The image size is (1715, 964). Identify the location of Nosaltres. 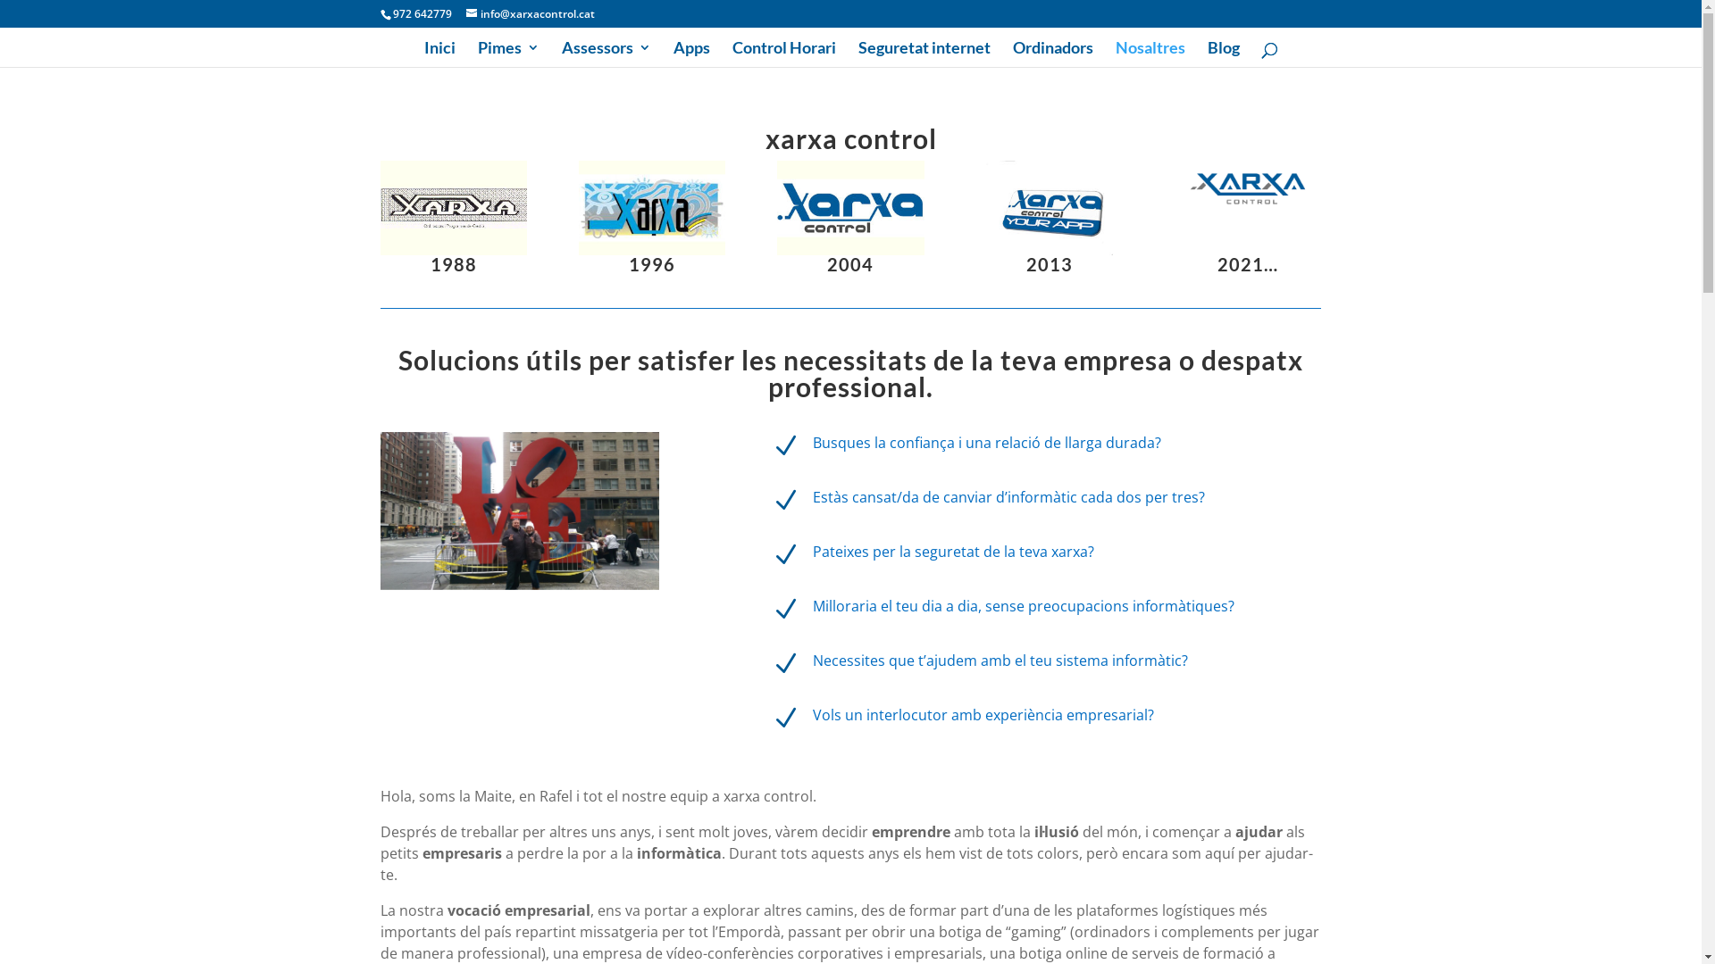
(1150, 54).